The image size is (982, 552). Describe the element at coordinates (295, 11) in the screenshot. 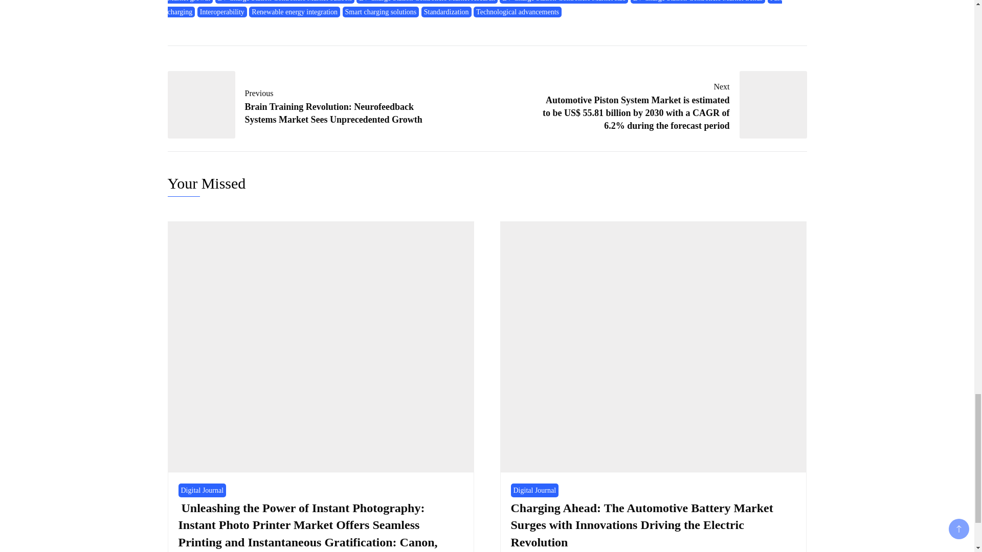

I see `Renewable energy integration` at that location.